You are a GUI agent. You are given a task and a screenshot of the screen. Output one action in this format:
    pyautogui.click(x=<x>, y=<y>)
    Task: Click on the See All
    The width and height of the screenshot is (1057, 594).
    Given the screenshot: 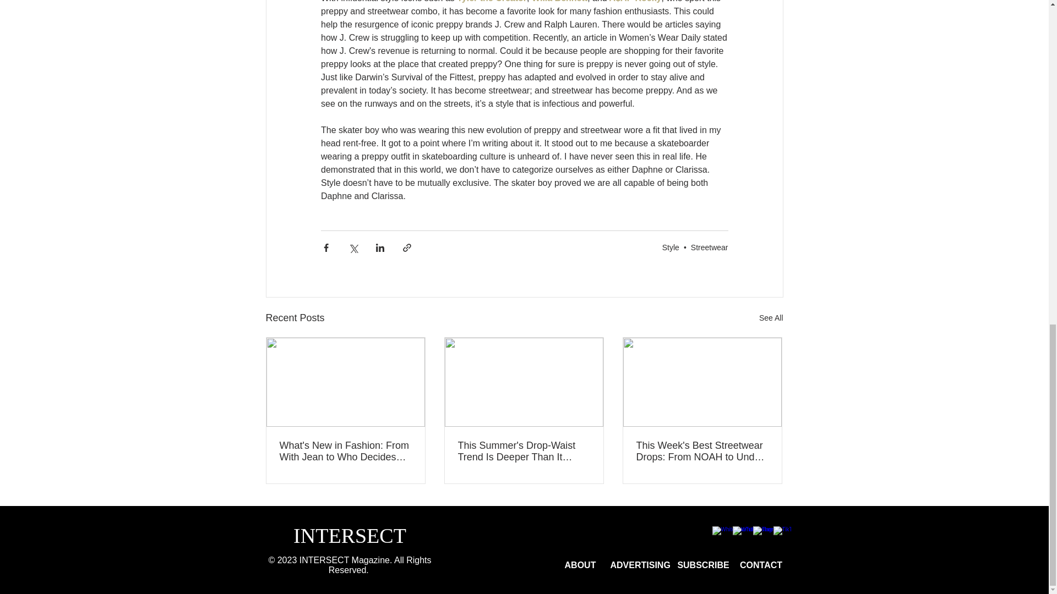 What is the action you would take?
    pyautogui.click(x=771, y=318)
    